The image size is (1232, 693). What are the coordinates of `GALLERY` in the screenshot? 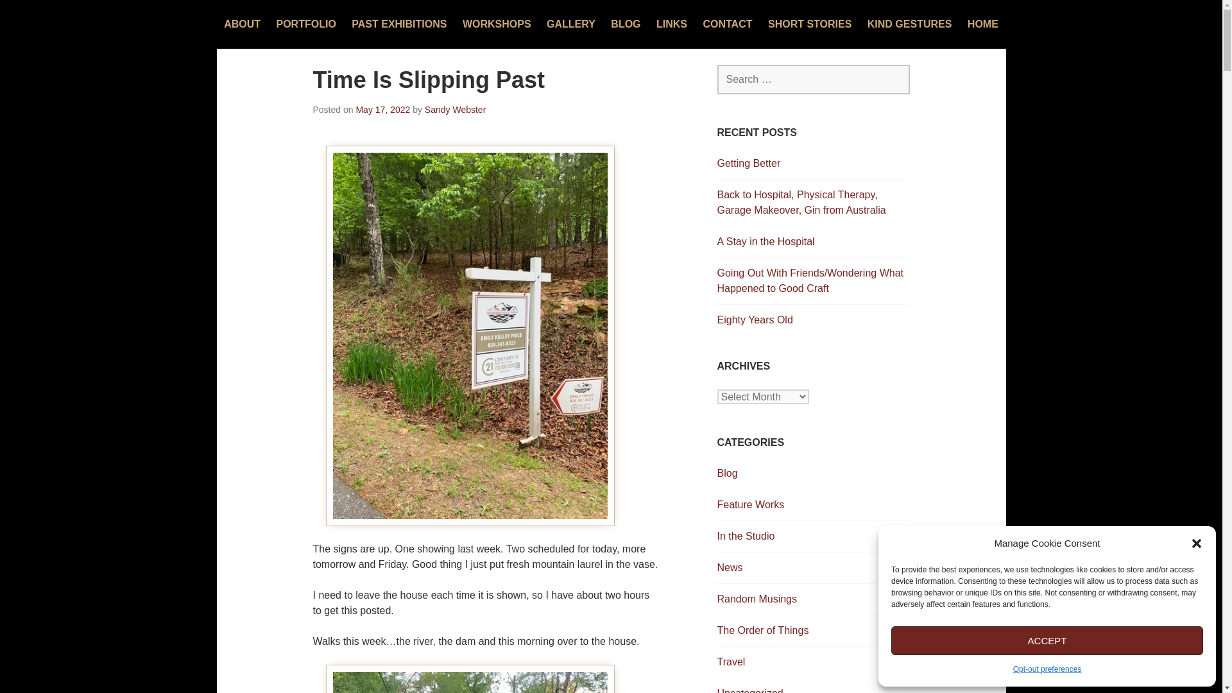 It's located at (571, 24).